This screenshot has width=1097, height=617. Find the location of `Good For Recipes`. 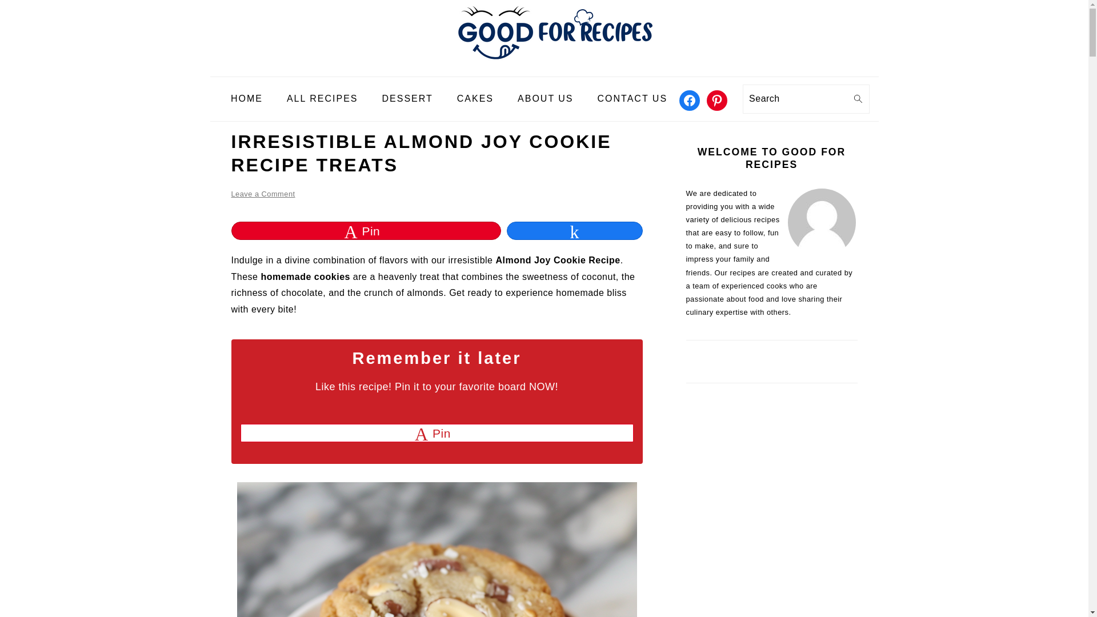

Good For Recipes is located at coordinates (543, 67).